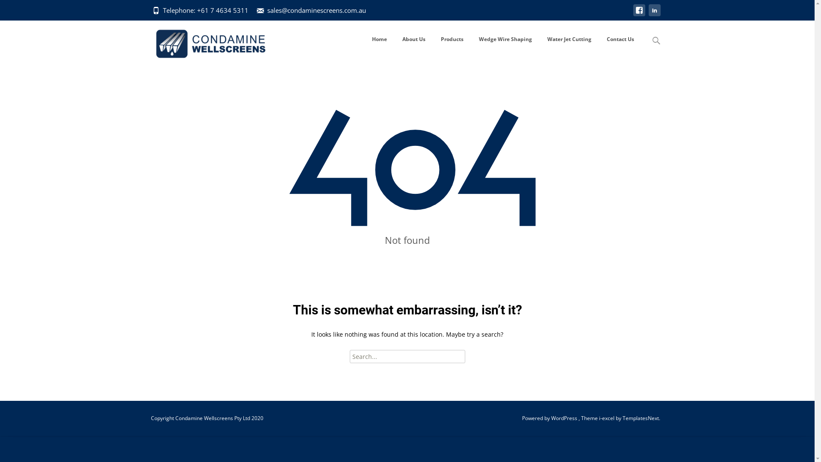 The width and height of the screenshot is (821, 462). What do you see at coordinates (10, 9) in the screenshot?
I see `Search` at bounding box center [10, 9].